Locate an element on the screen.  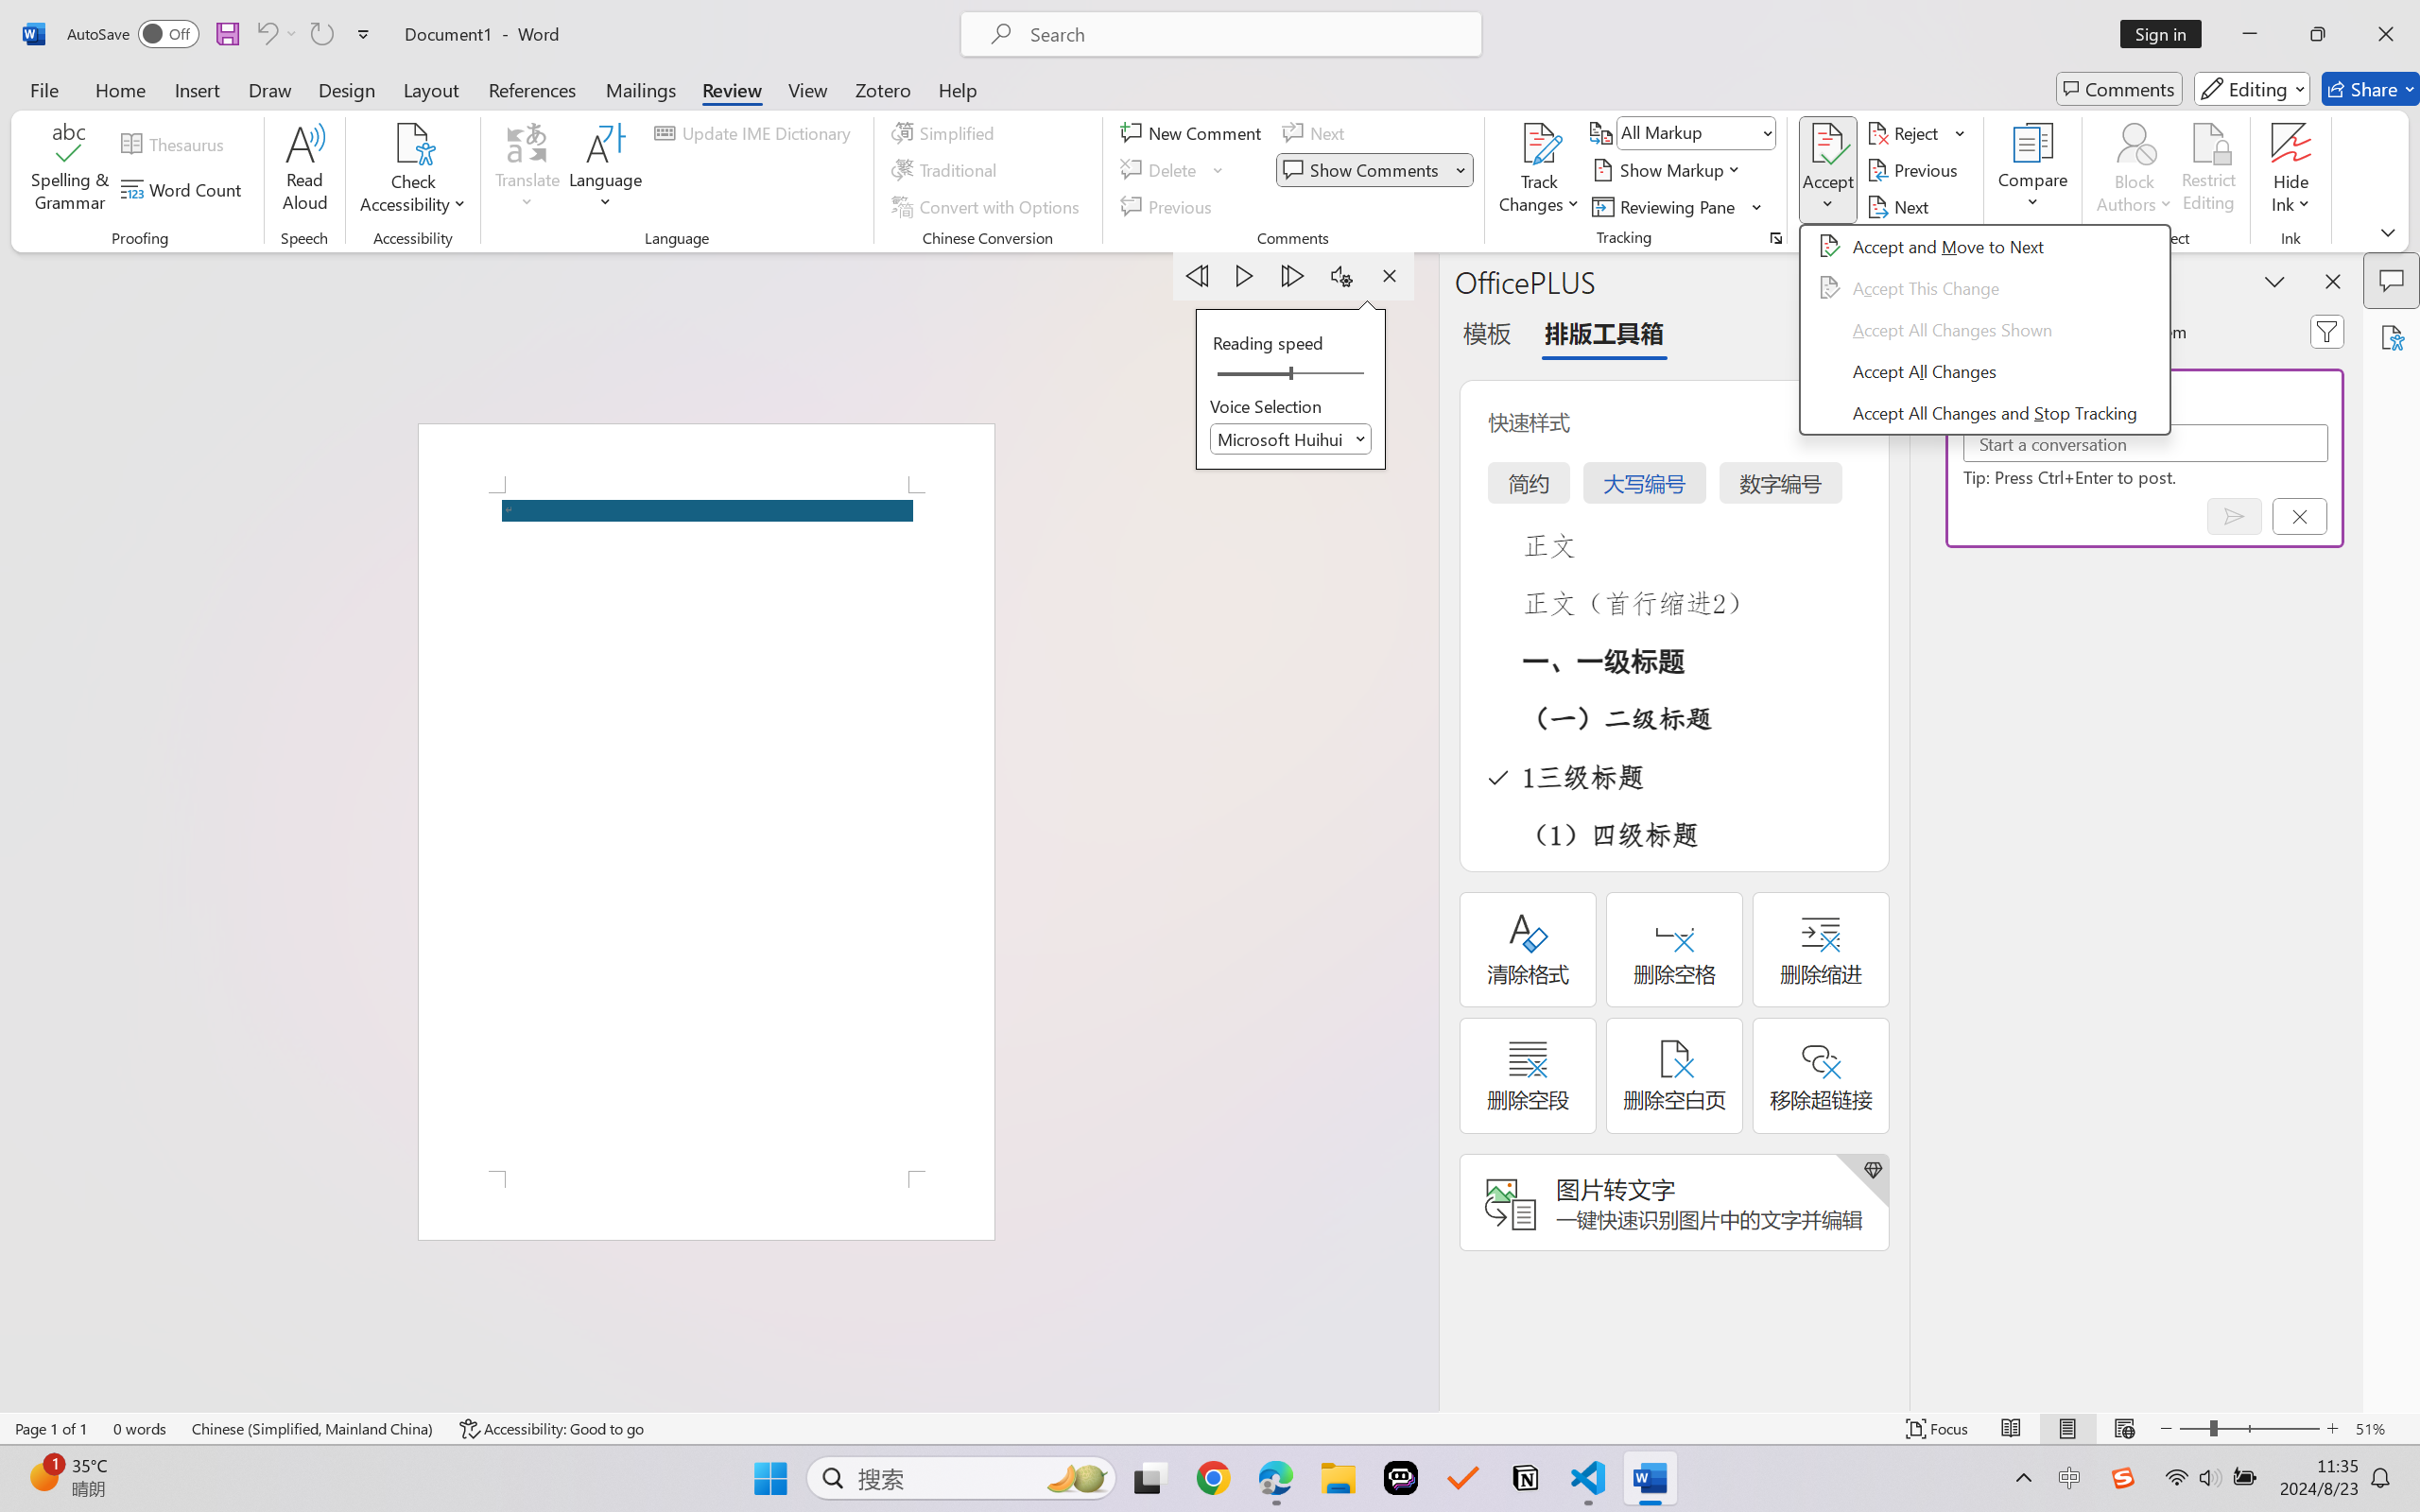
Stop is located at coordinates (1389, 276).